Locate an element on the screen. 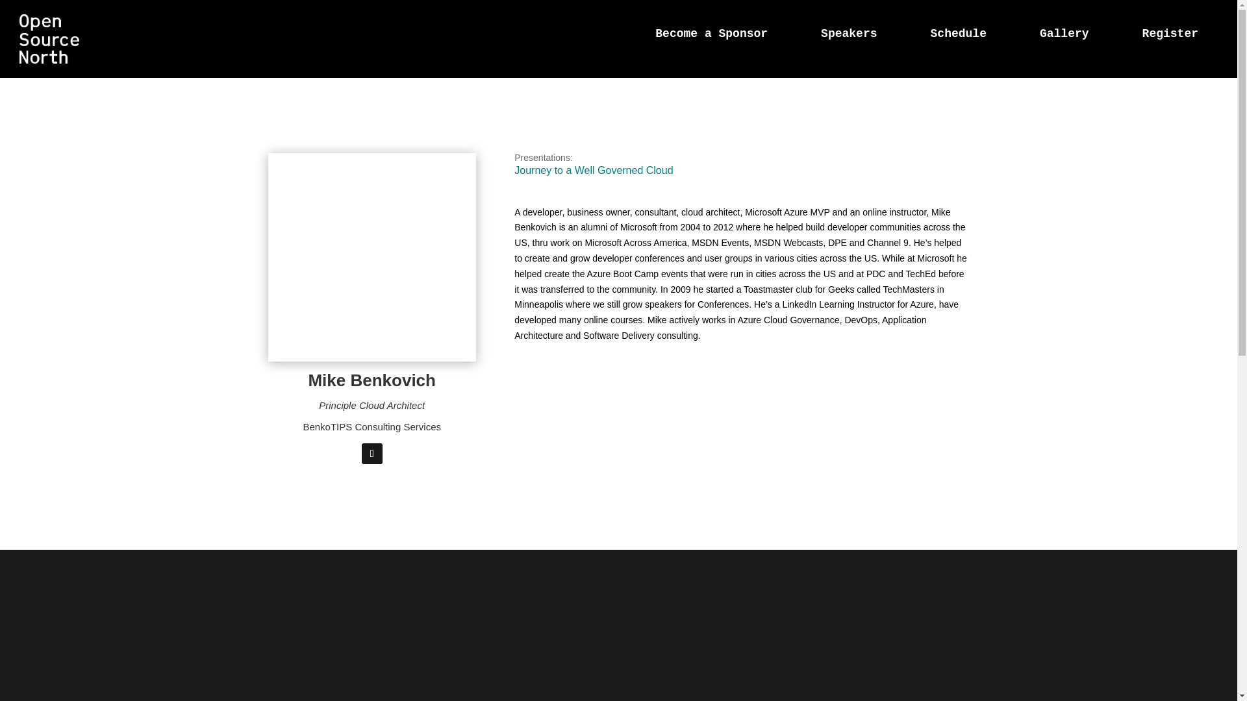 This screenshot has height=701, width=1247. Register is located at coordinates (1170, 34).